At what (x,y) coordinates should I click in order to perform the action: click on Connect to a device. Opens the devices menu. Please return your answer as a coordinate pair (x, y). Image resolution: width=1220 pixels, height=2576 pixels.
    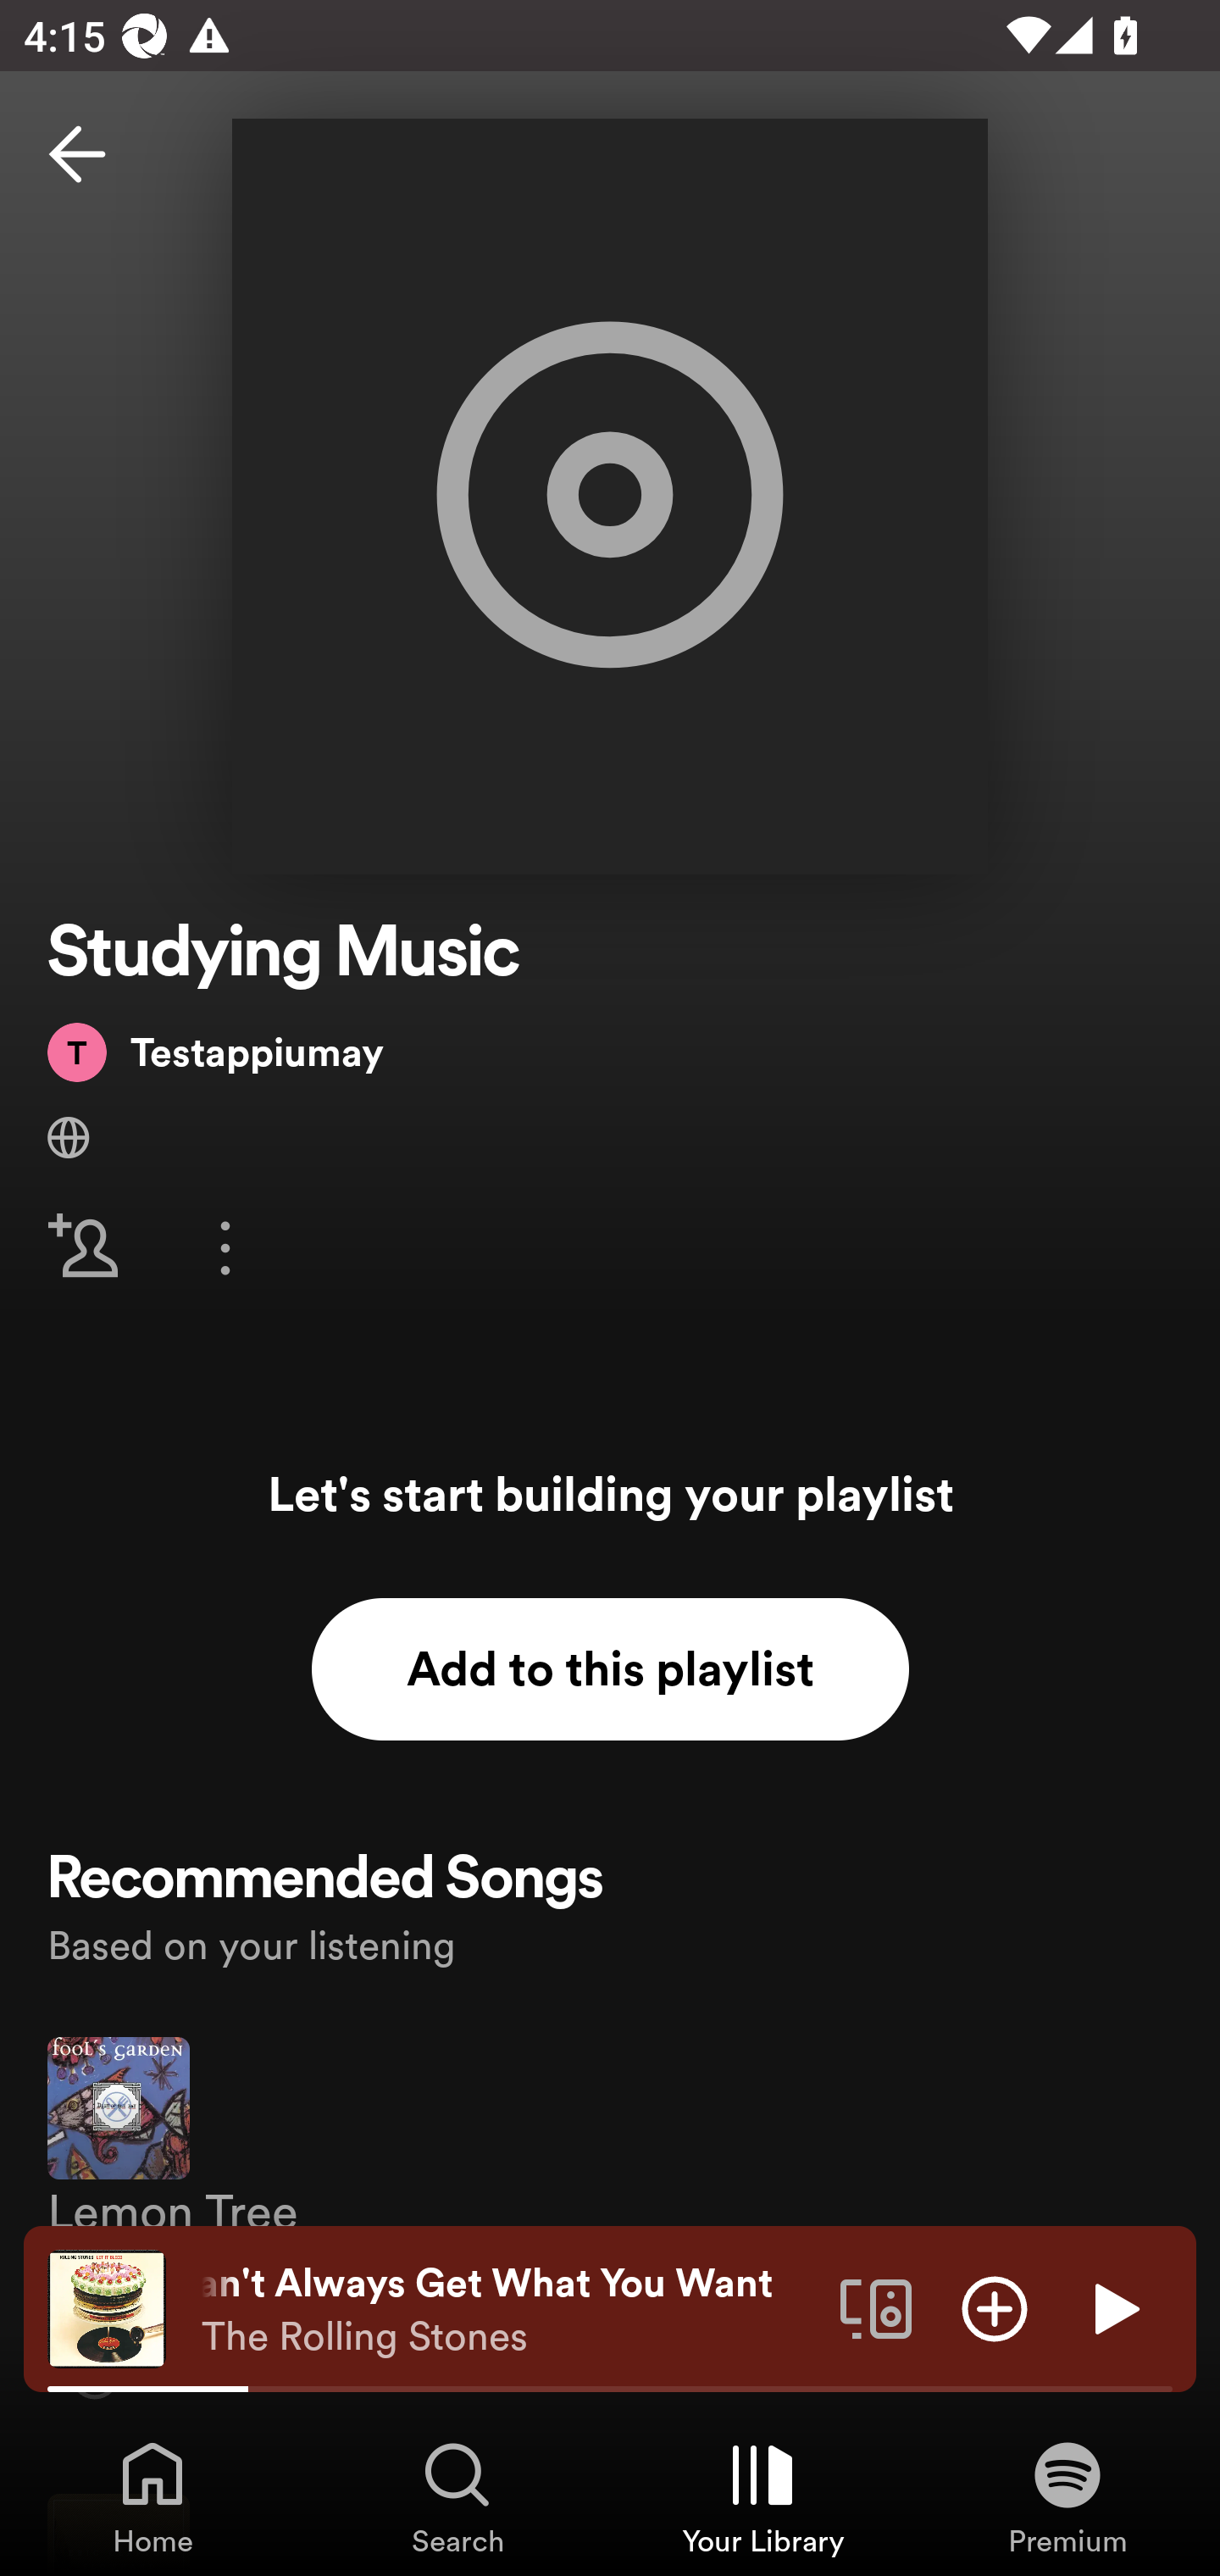
    Looking at the image, I should click on (876, 2307).